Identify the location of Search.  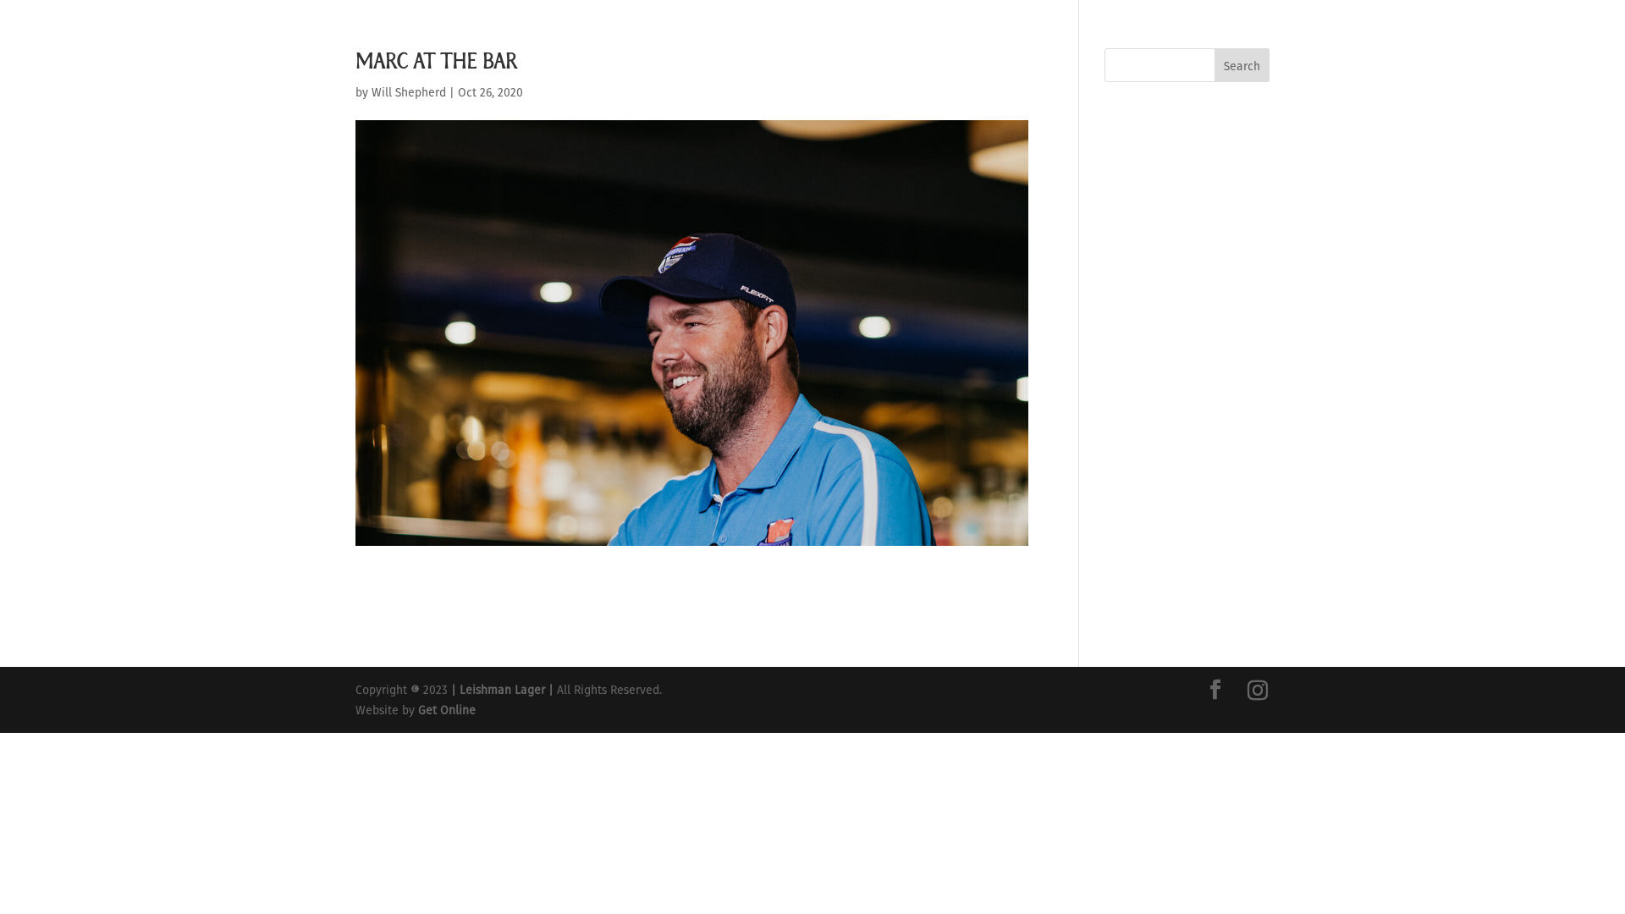
(1242, 65).